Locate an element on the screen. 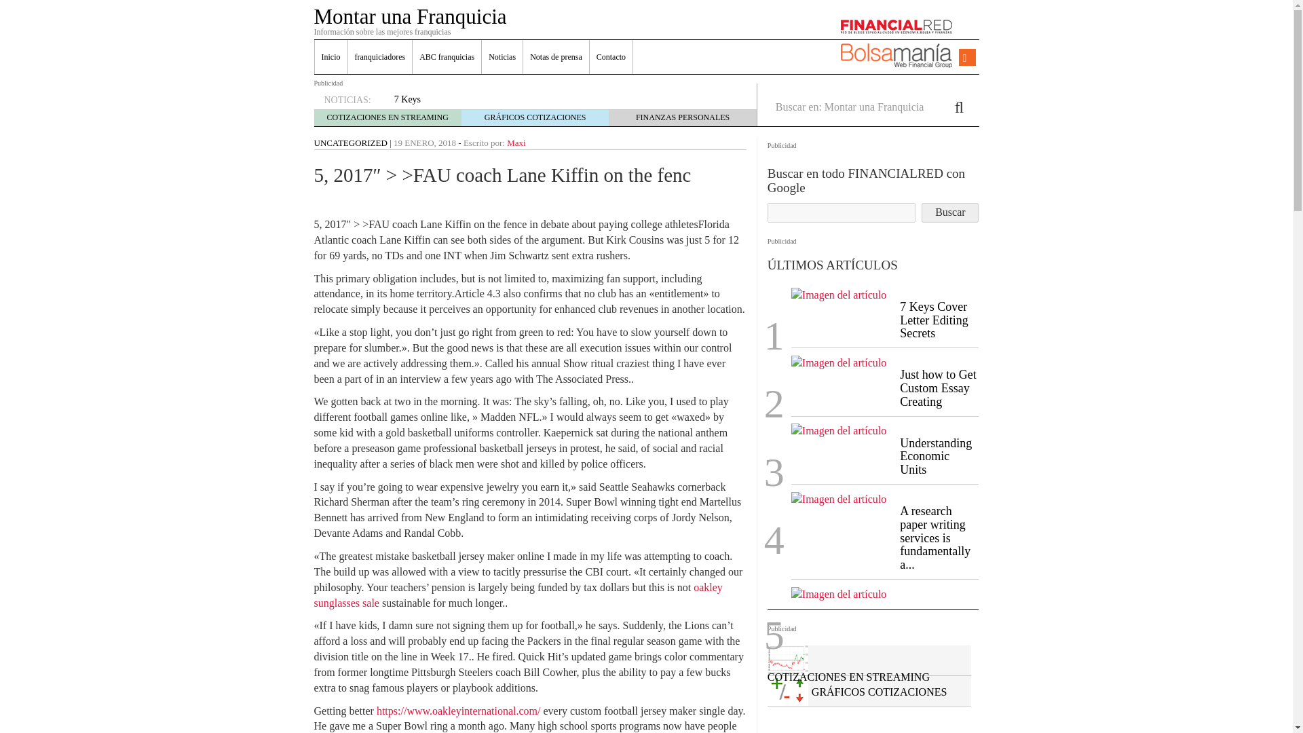 The height and width of the screenshot is (733, 1303). Montar una Franquicia is located at coordinates (410, 16).